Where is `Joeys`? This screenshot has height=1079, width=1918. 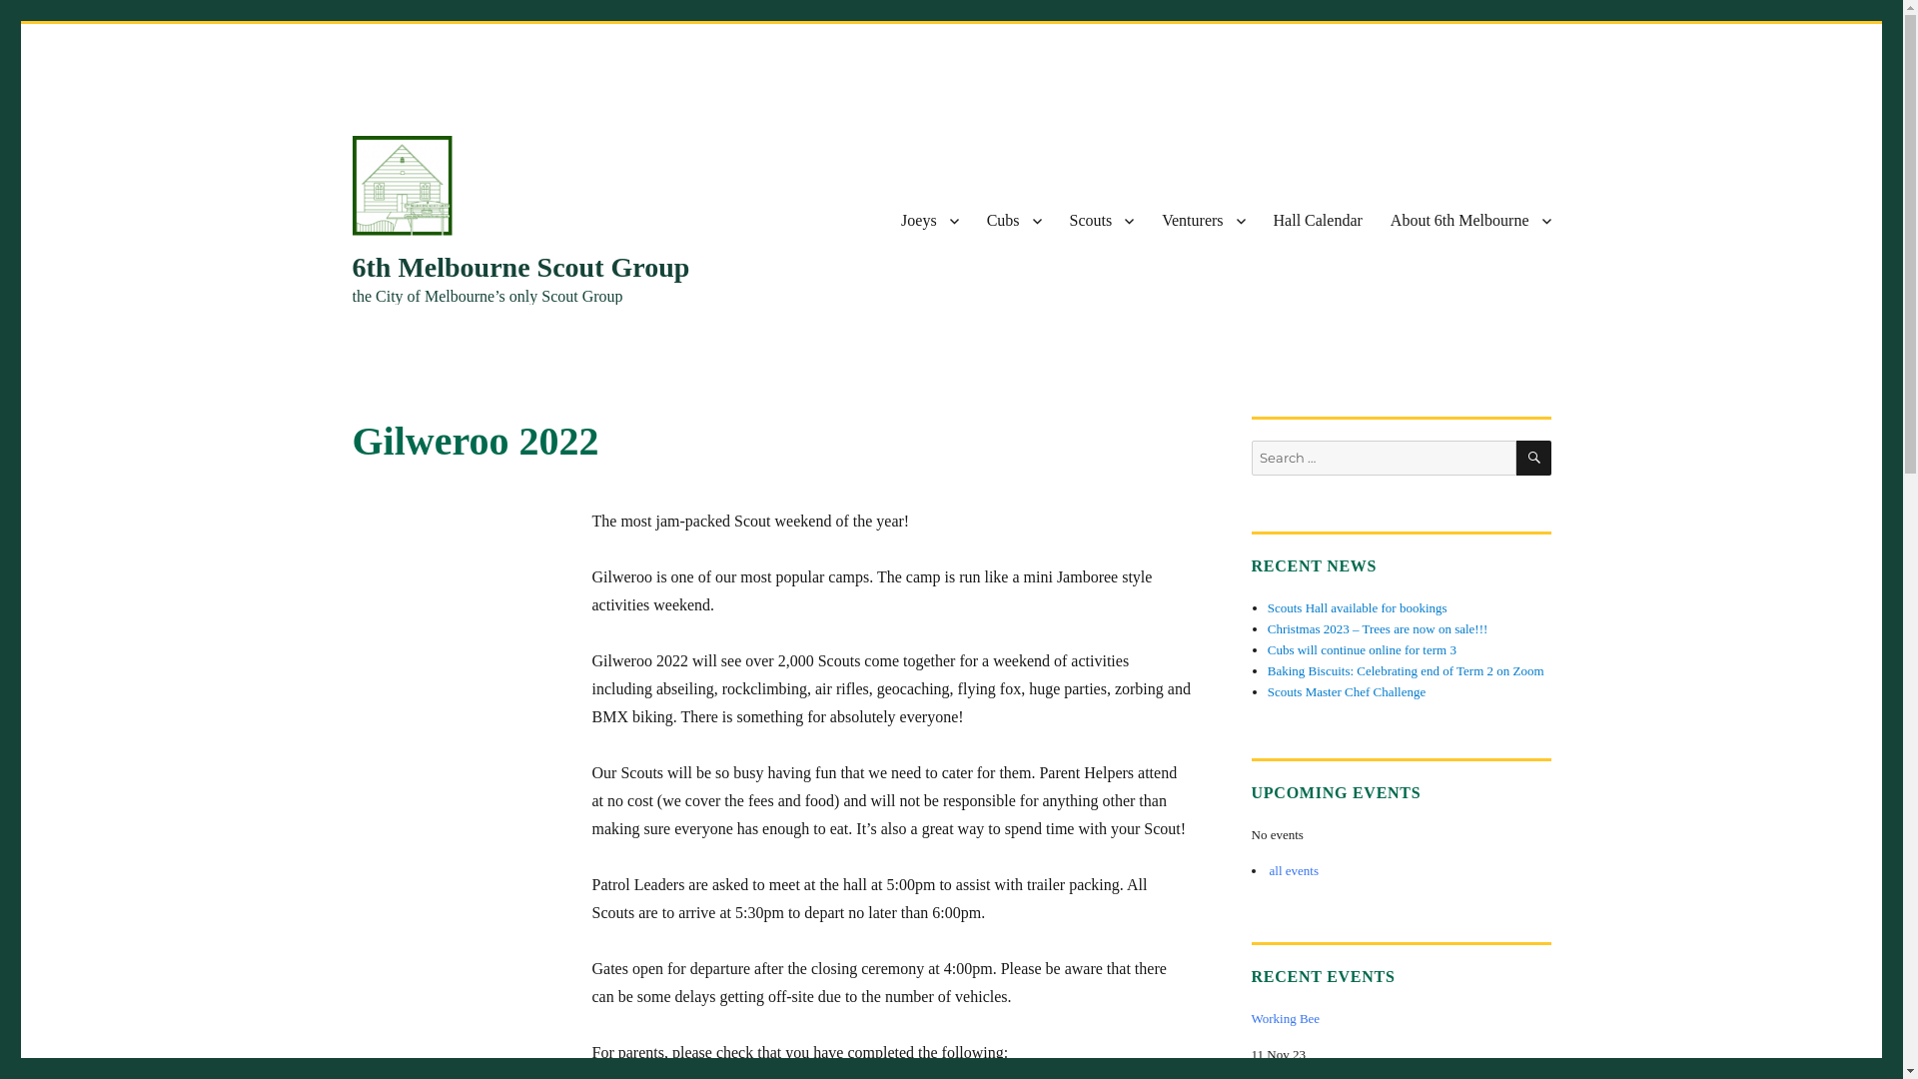 Joeys is located at coordinates (930, 221).